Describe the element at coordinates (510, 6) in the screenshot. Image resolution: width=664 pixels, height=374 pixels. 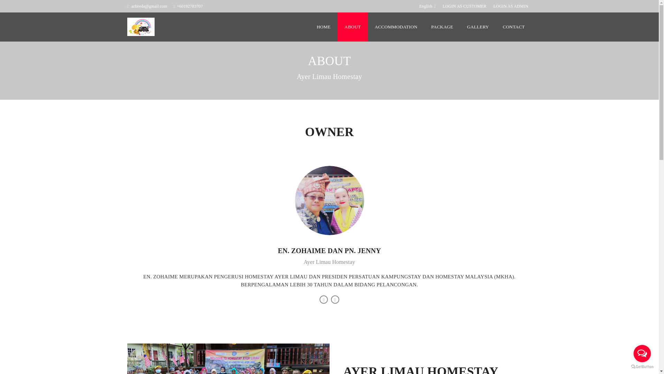
I see `LOGIN AS ADMIN` at that location.